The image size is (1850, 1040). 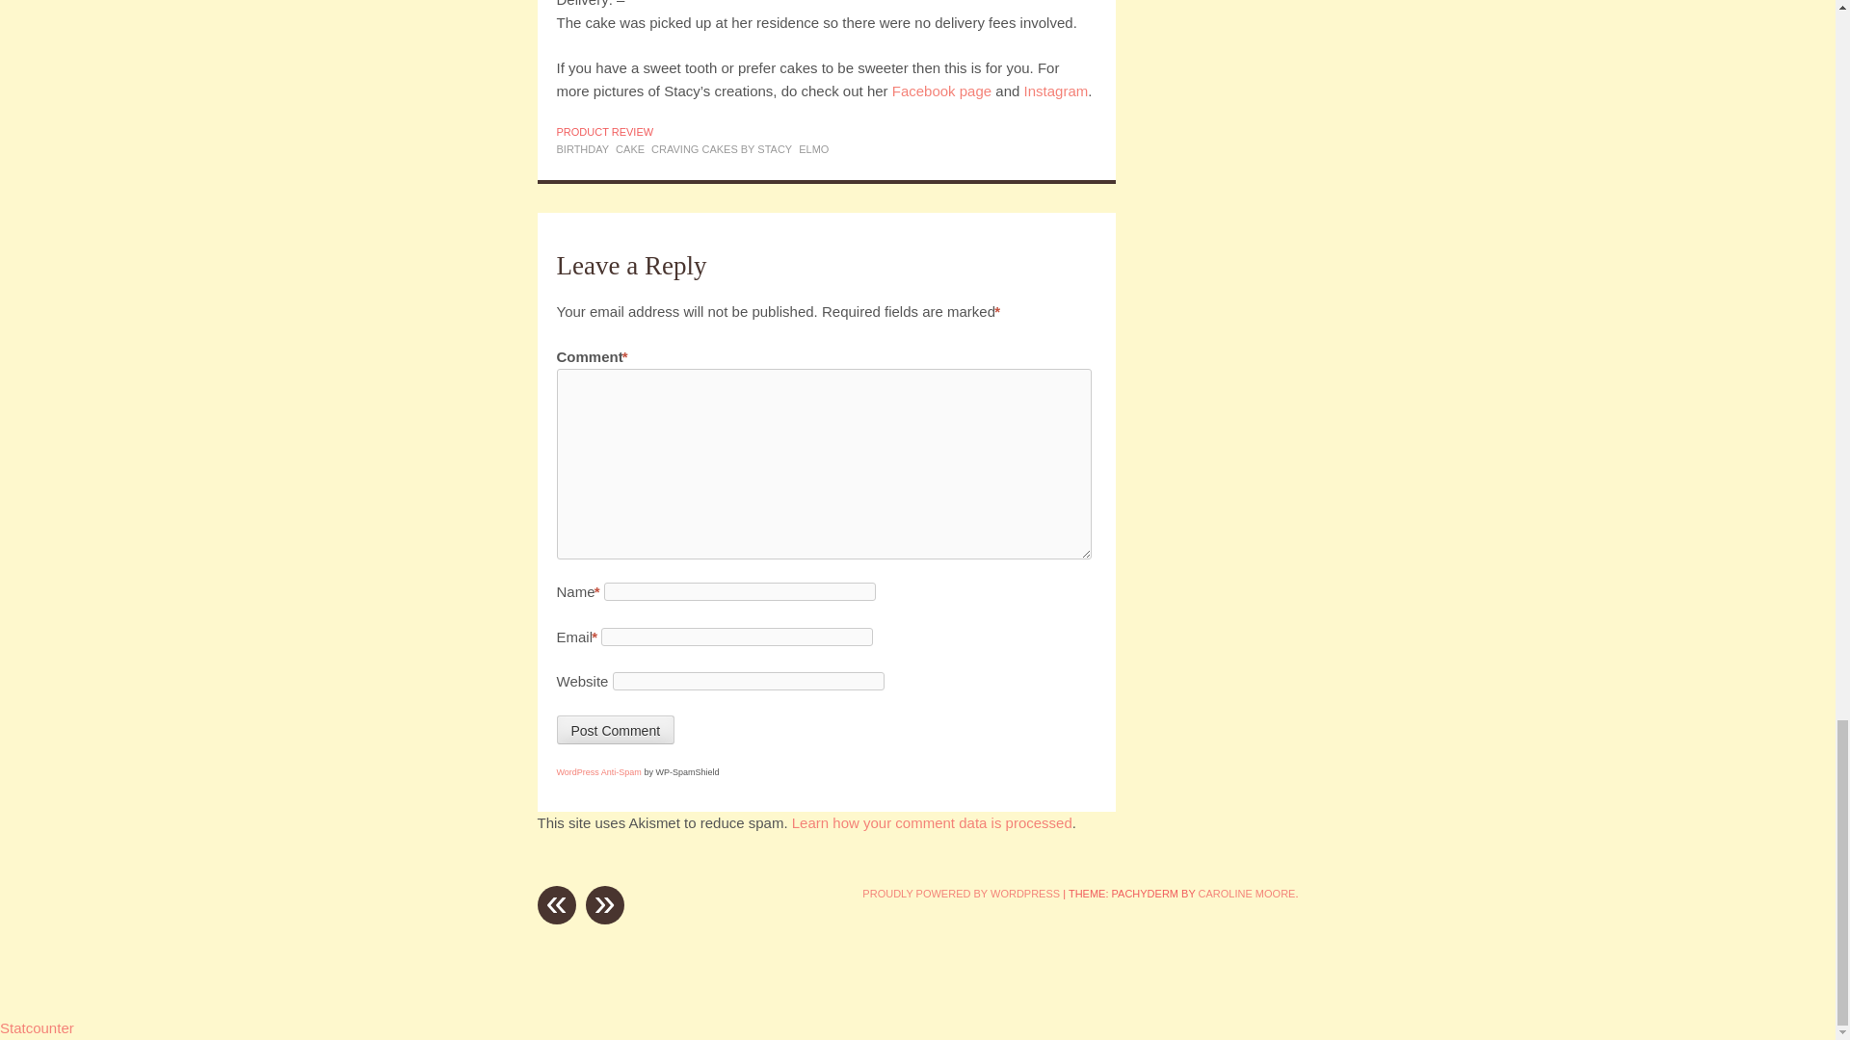 I want to click on PRODUCT REVIEW, so click(x=605, y=131).